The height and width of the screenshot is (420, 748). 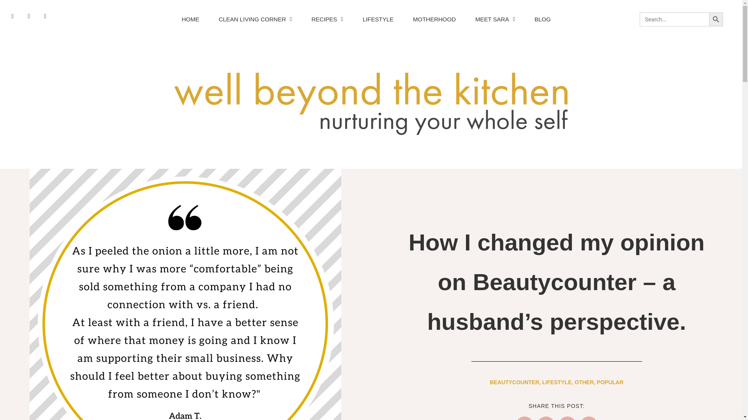 I want to click on RECIPES, so click(x=327, y=19).